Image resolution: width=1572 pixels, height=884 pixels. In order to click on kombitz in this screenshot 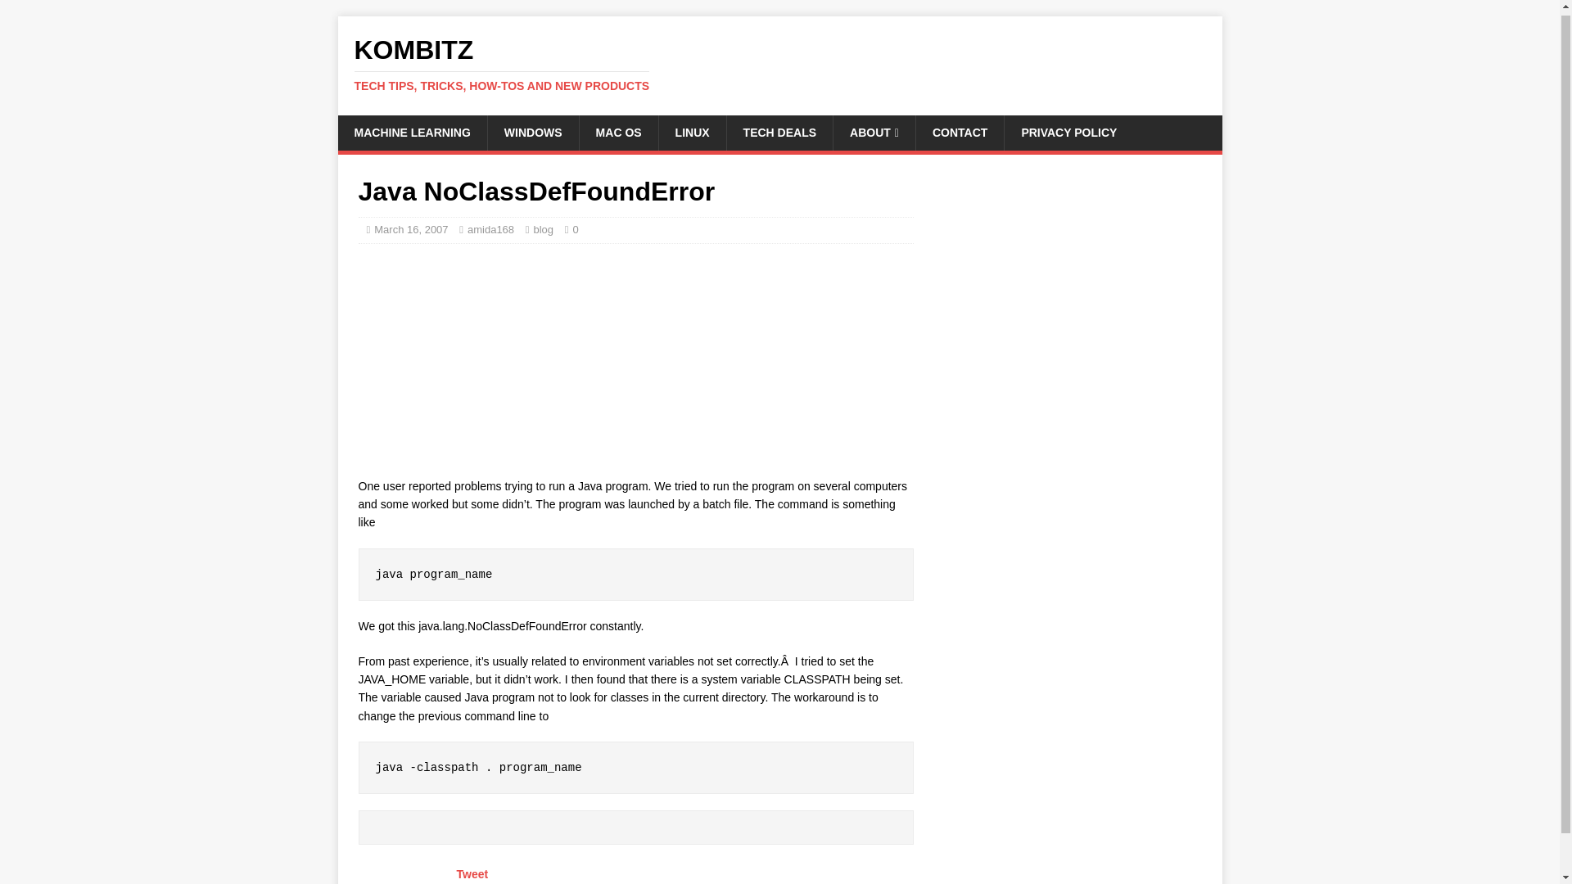, I will do `click(779, 65)`.